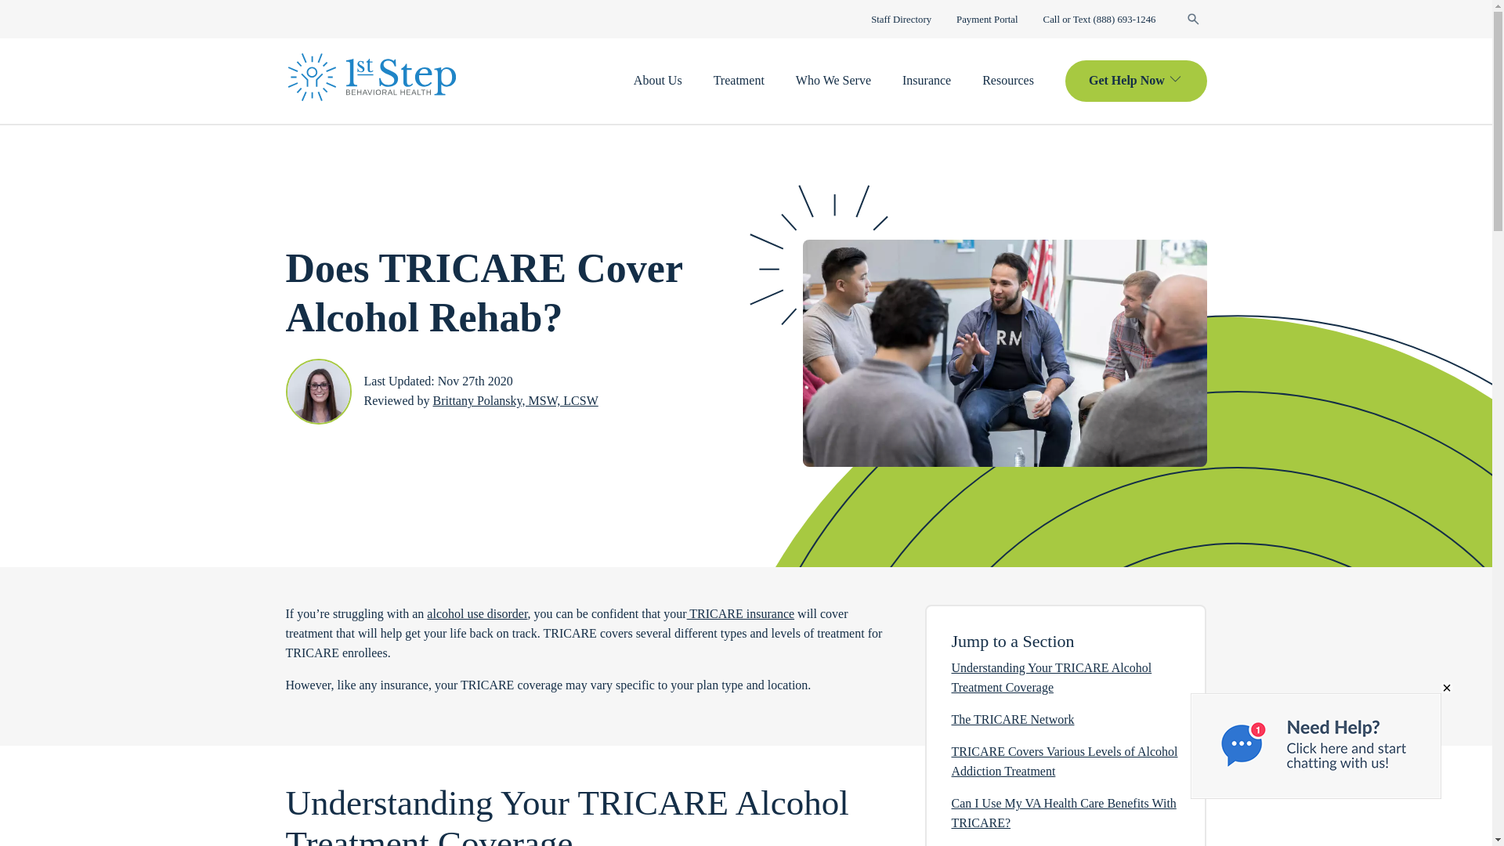 Image resolution: width=1504 pixels, height=846 pixels. Describe the element at coordinates (1192, 19) in the screenshot. I see `Search` at that location.